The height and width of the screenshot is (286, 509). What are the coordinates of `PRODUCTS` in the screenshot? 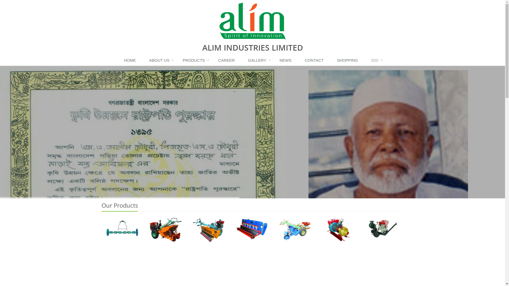 It's located at (195, 61).